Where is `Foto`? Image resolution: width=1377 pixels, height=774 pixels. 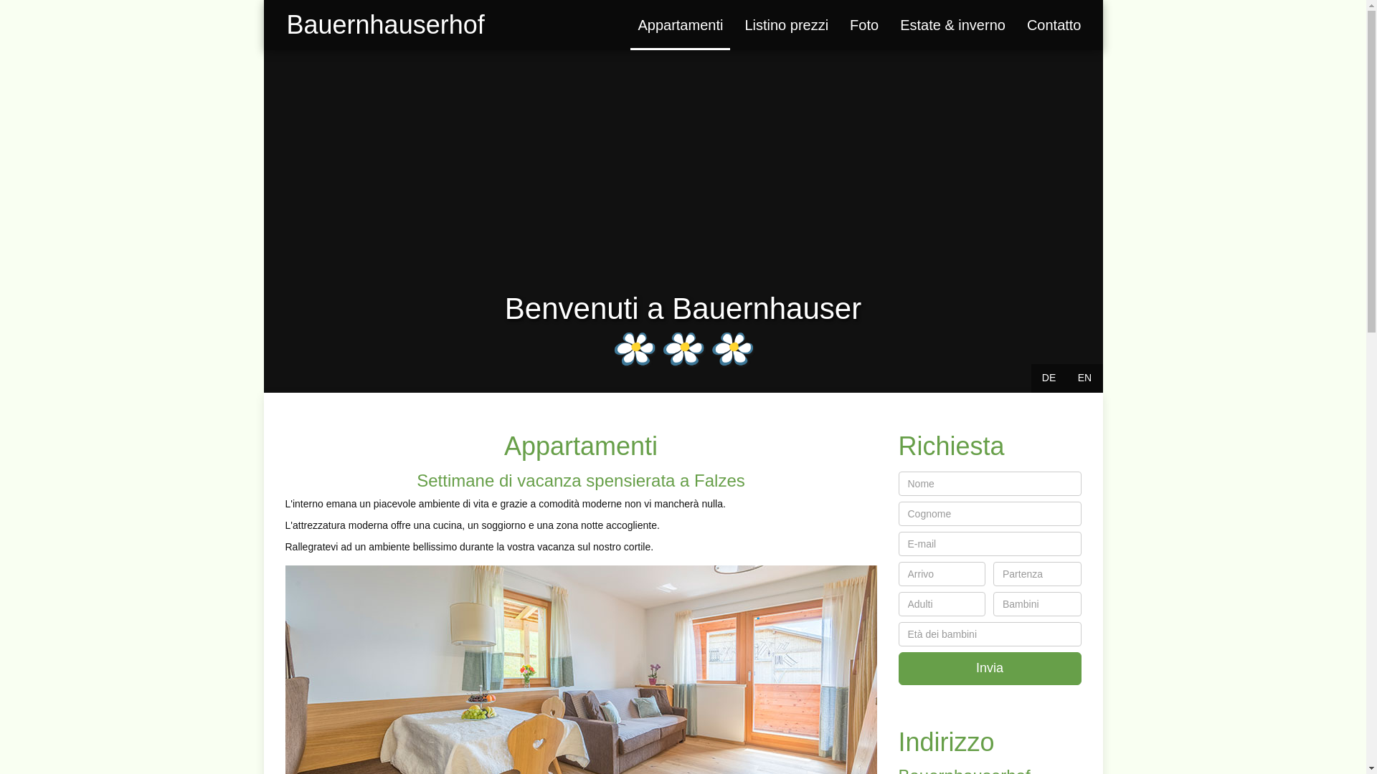 Foto is located at coordinates (863, 25).